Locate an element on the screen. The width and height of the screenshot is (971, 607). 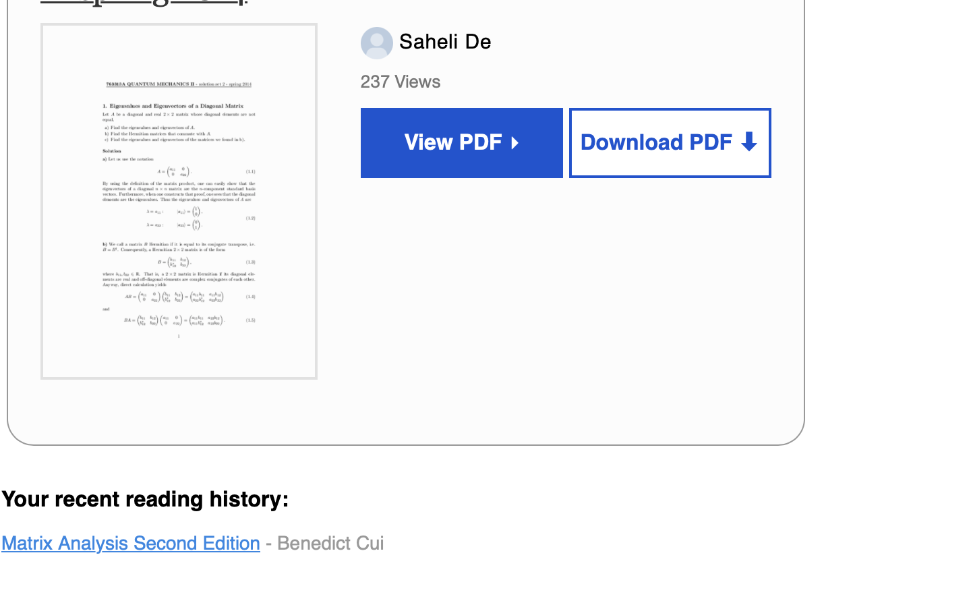
- Benedict Cui is located at coordinates (323, 543).